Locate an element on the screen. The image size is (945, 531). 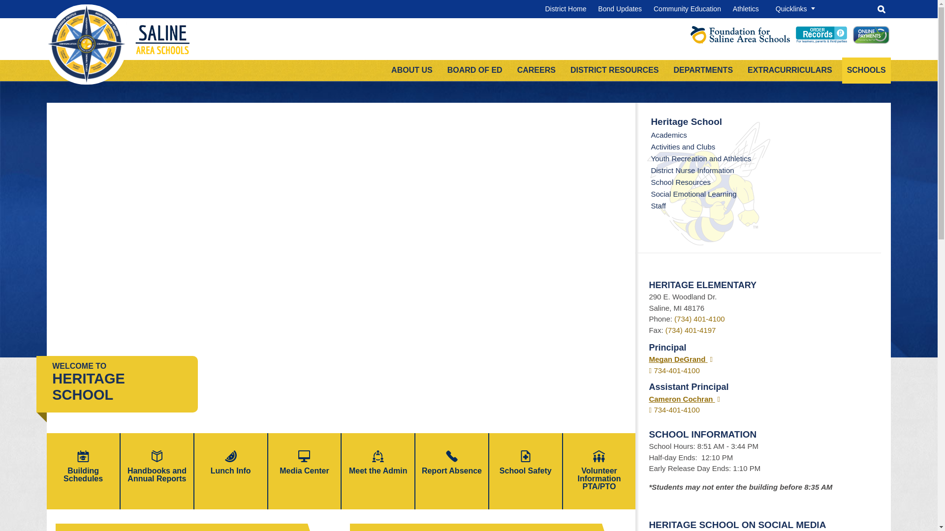
CAREERS is located at coordinates (536, 71).